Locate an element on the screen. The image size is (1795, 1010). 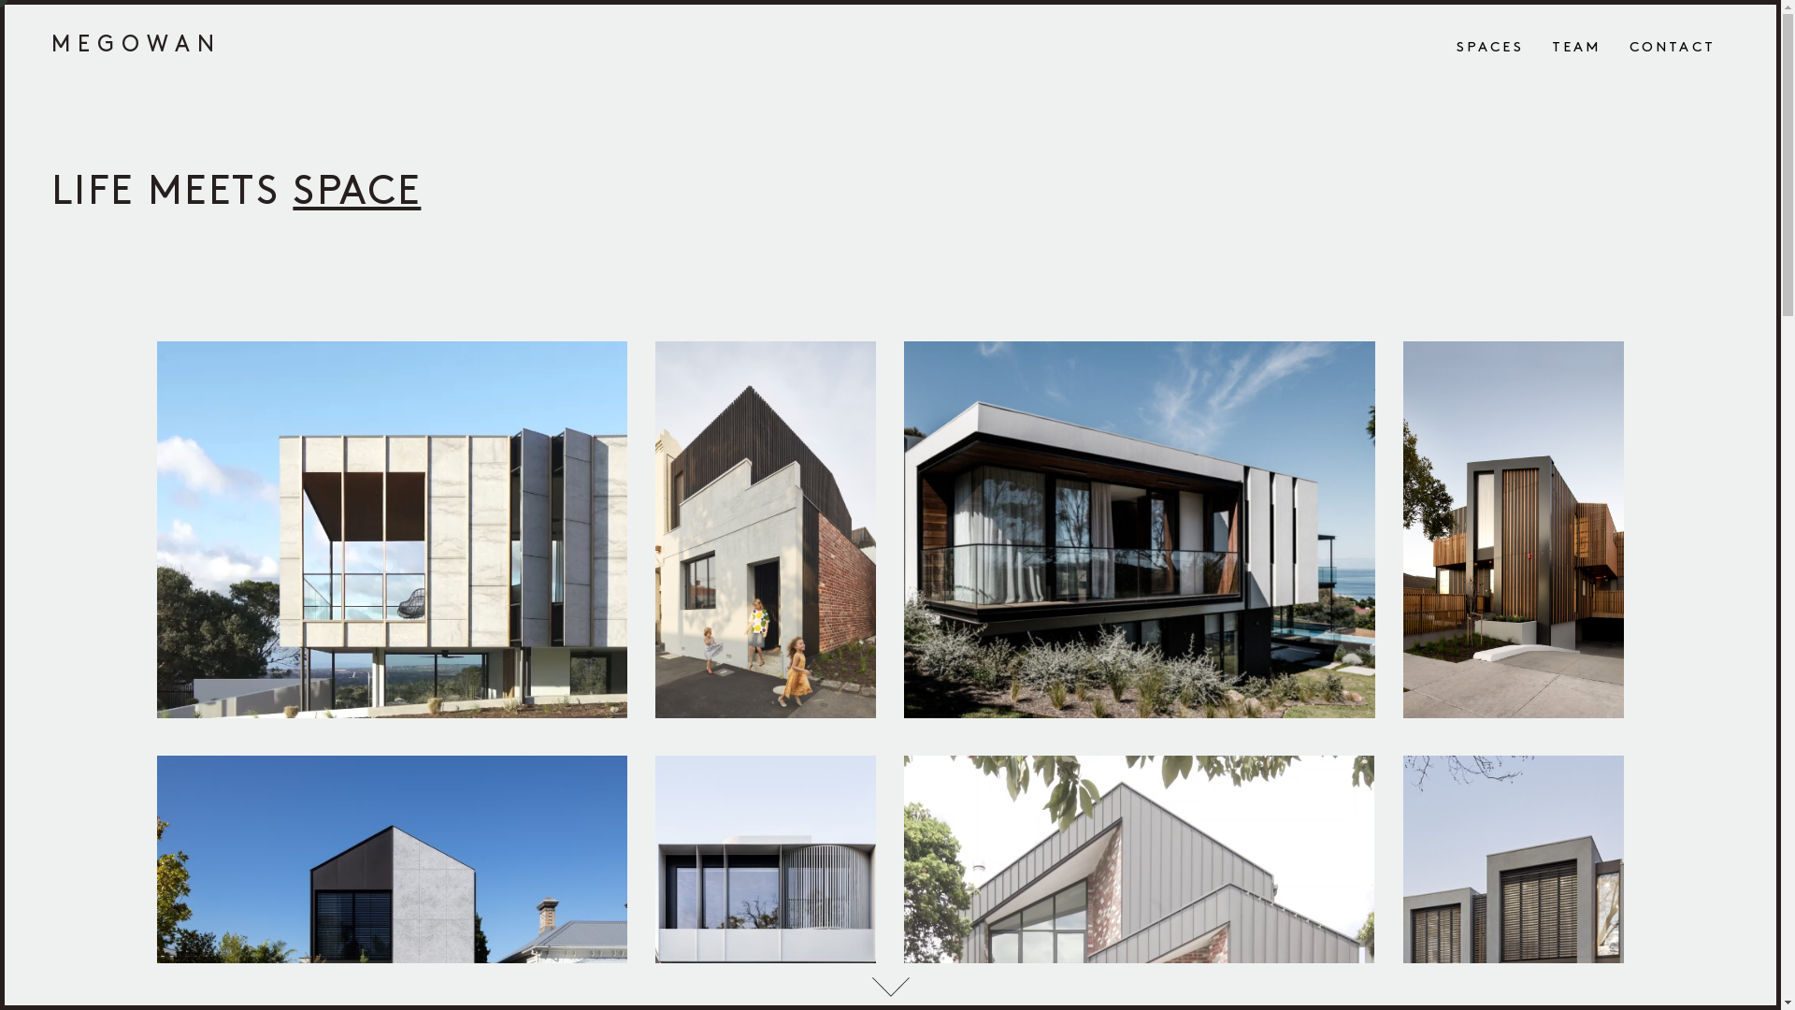
MEGOWAN is located at coordinates (136, 45).